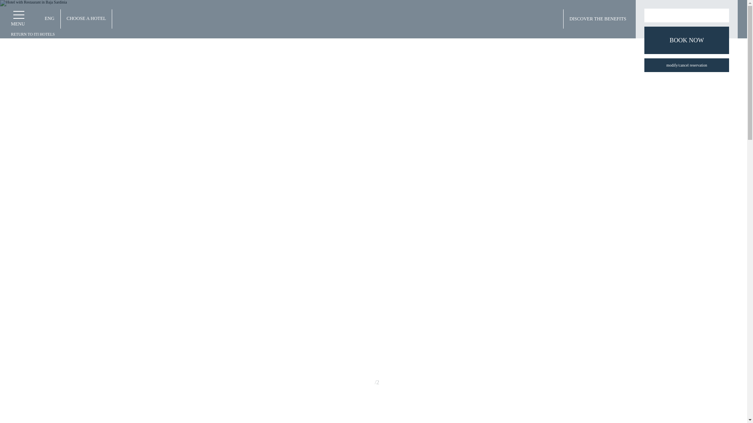 Image resolution: width=753 pixels, height=423 pixels. I want to click on RETURN TO ITI HOTELS, so click(33, 34).